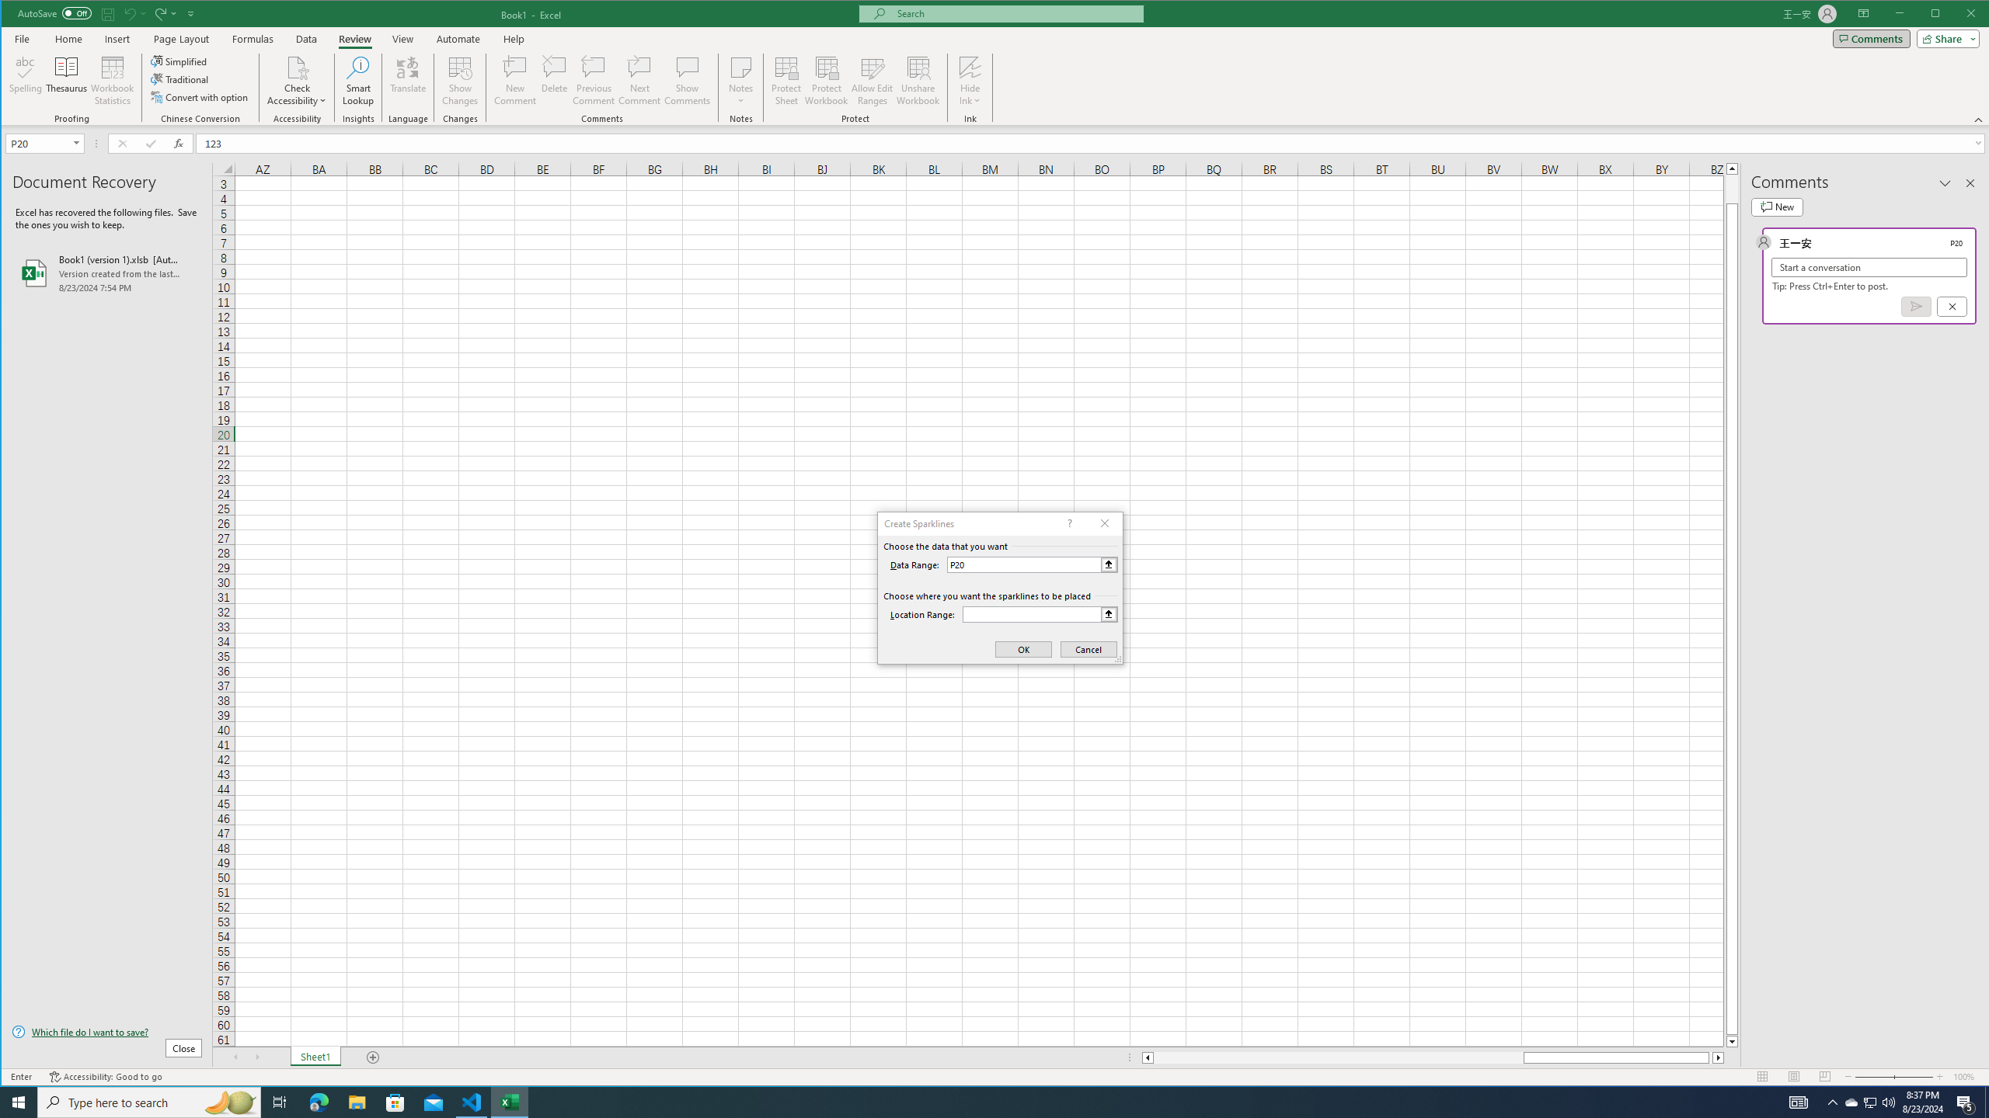  Describe the element at coordinates (458, 39) in the screenshot. I see `Automate` at that location.